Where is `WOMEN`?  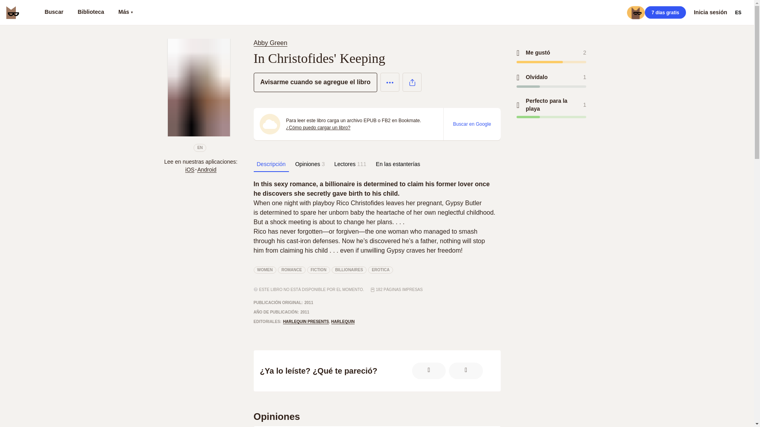 WOMEN is located at coordinates (264, 270).